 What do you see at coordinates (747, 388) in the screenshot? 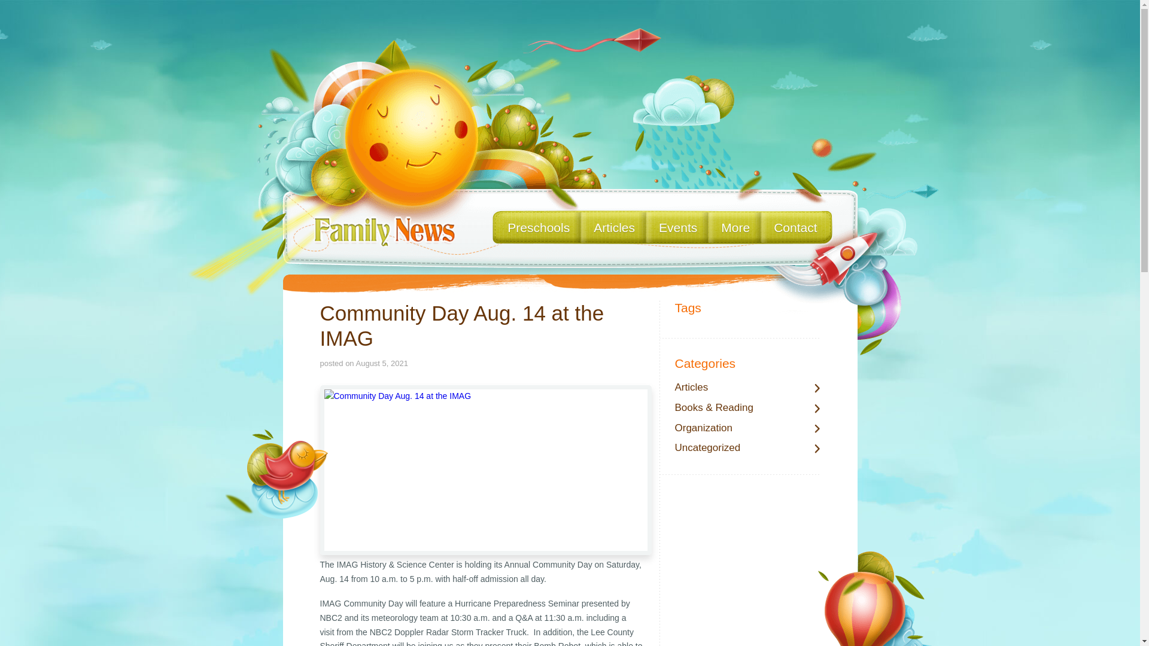
I see `Articles` at bounding box center [747, 388].